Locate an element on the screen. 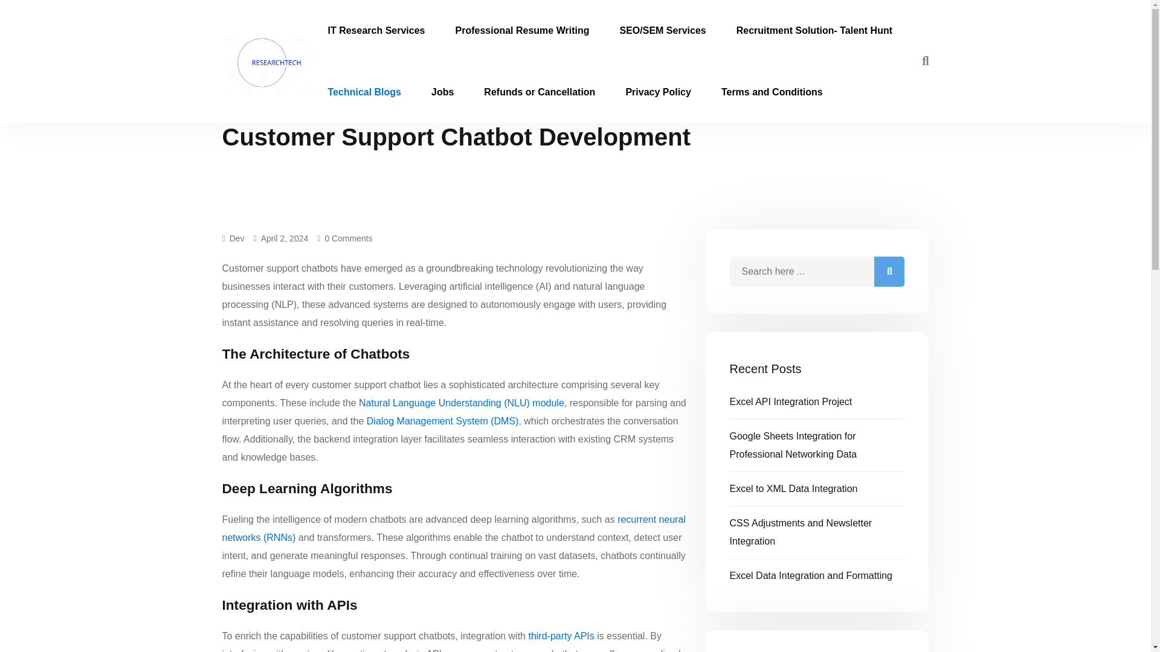 The width and height of the screenshot is (1160, 652). Professional Resume Writing is located at coordinates (522, 30).